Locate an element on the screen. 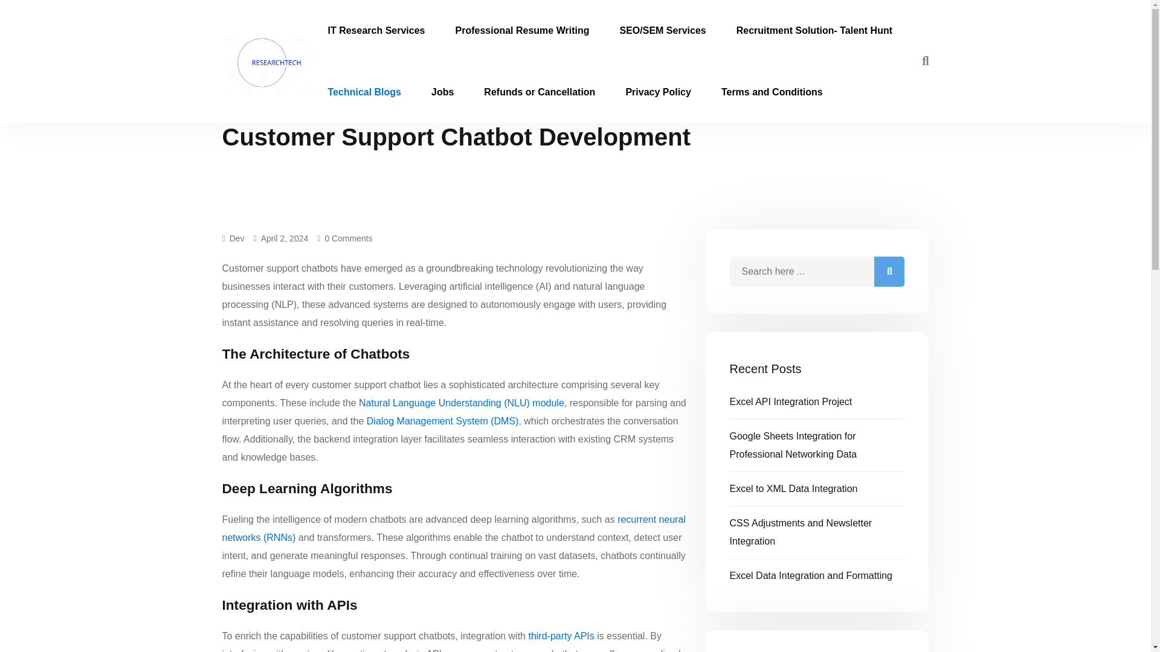 The width and height of the screenshot is (1160, 652). Professional Resume Writing is located at coordinates (522, 30).